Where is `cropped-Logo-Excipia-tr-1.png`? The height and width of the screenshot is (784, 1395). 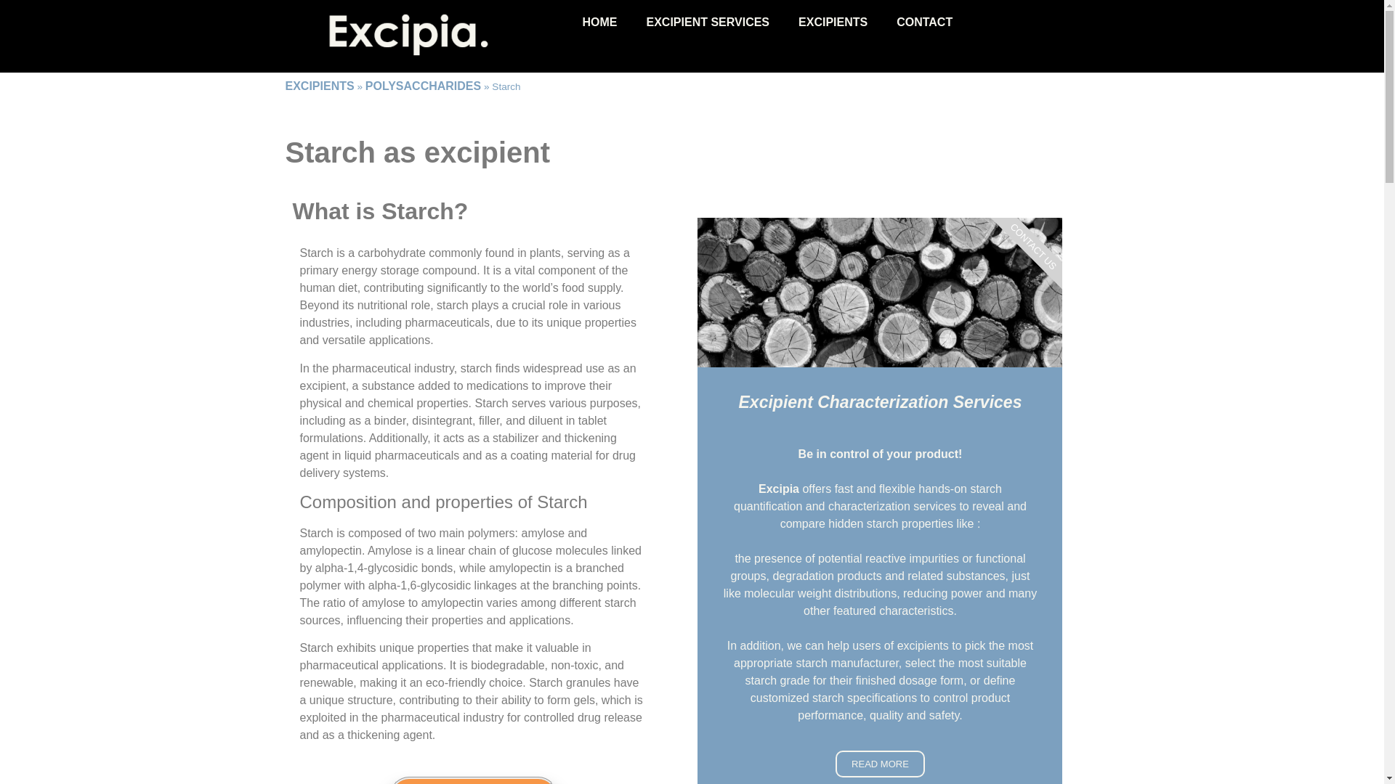 cropped-Logo-Excipia-tr-1.png is located at coordinates (426, 36).